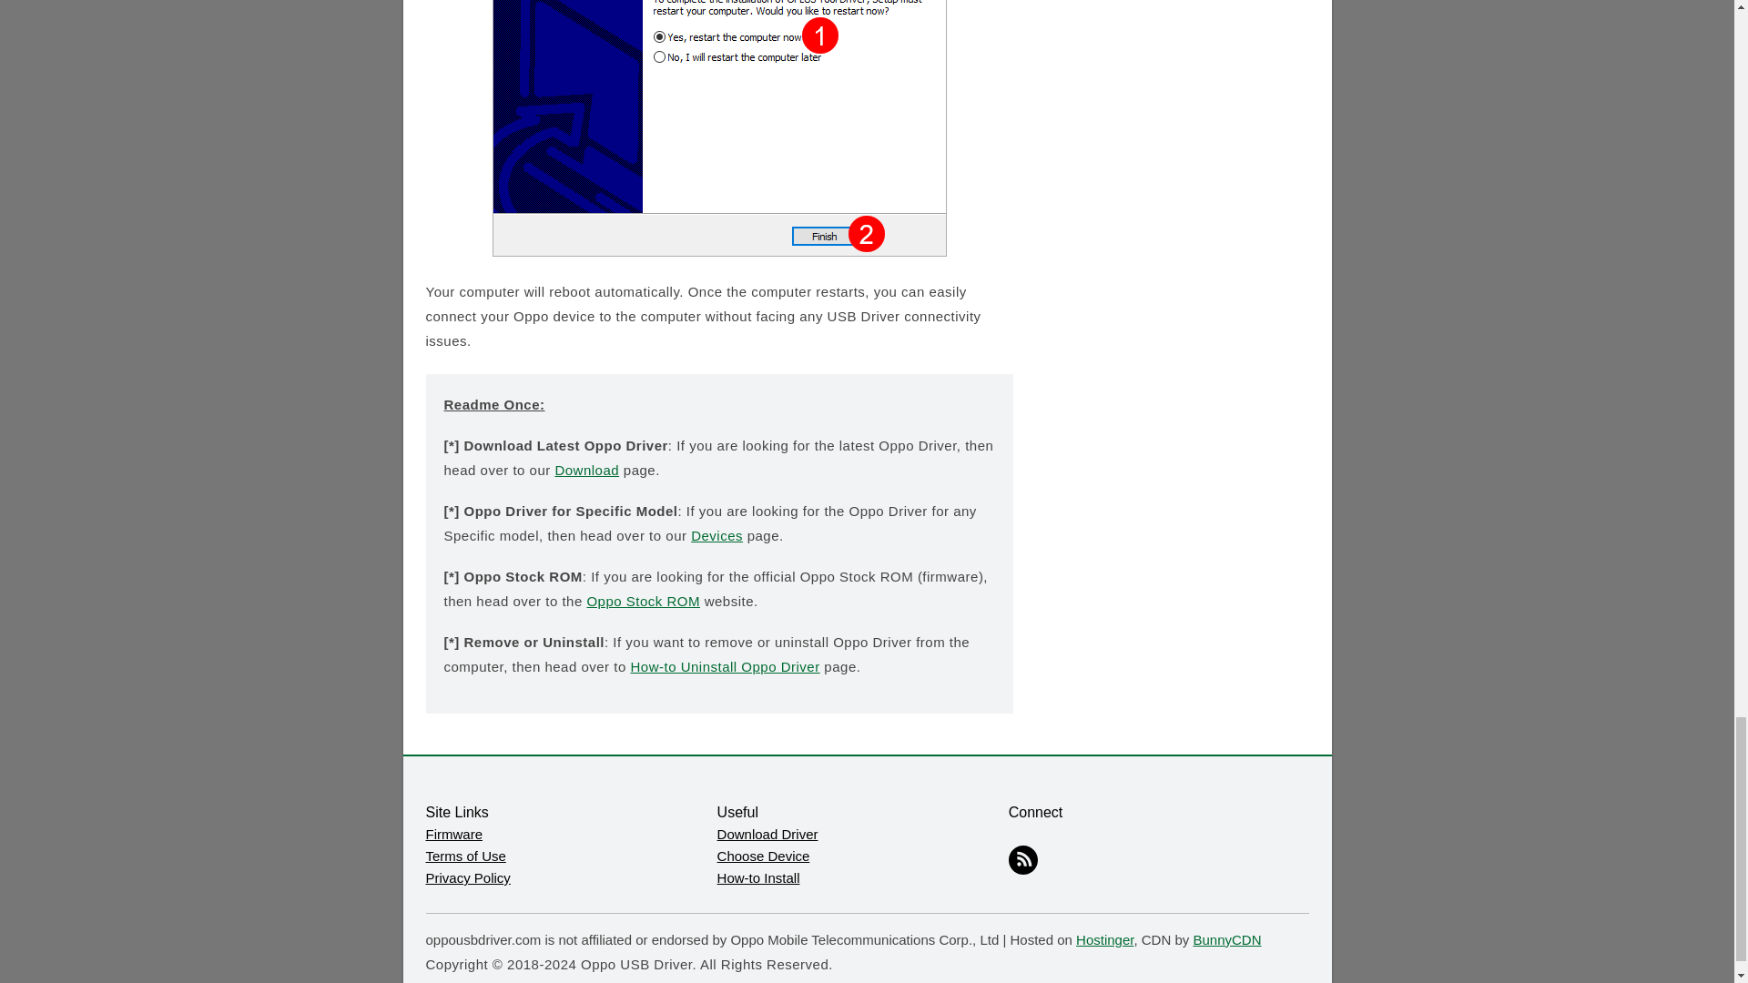 This screenshot has height=983, width=1748. Describe the element at coordinates (468, 877) in the screenshot. I see `Privacy Policy` at that location.